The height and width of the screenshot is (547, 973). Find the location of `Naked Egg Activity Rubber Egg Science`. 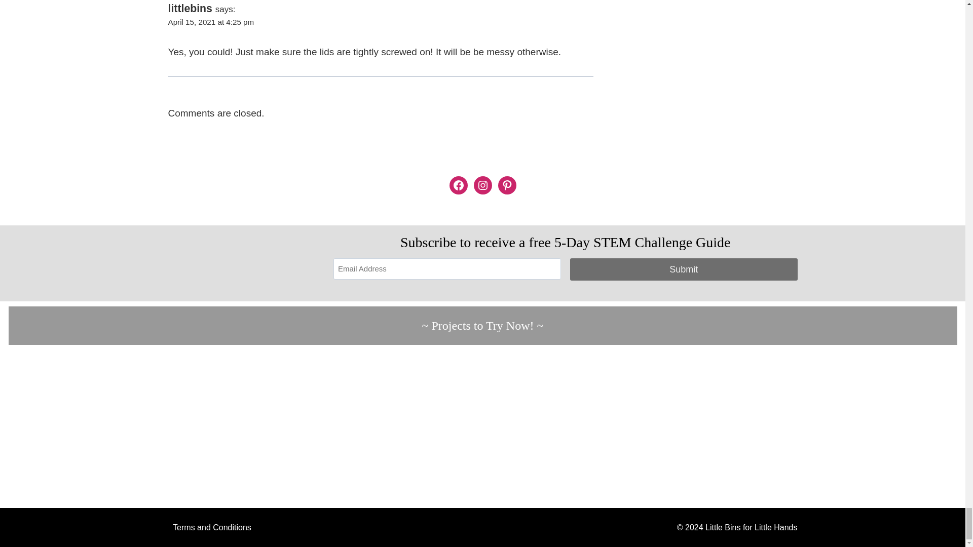

Naked Egg Activity Rubber Egg Science is located at coordinates (562, 426).